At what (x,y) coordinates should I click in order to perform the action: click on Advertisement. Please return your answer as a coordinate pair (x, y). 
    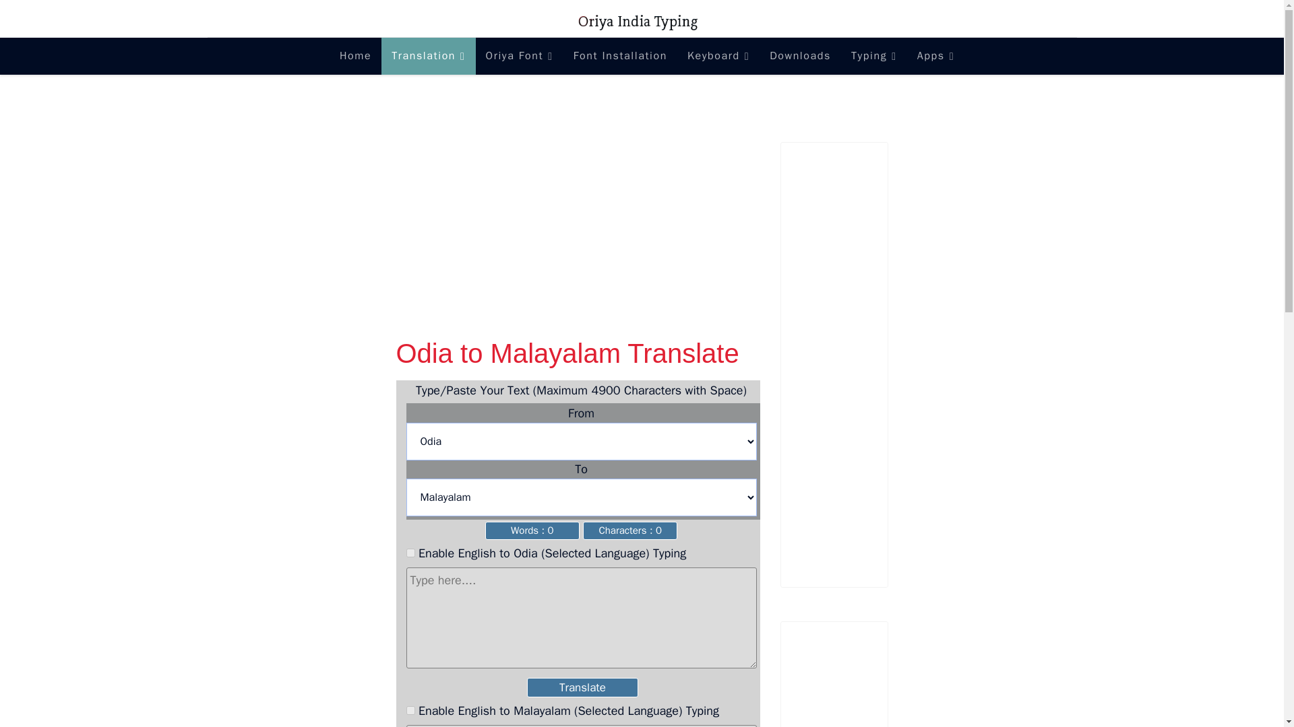
    Looking at the image, I should click on (663, 236).